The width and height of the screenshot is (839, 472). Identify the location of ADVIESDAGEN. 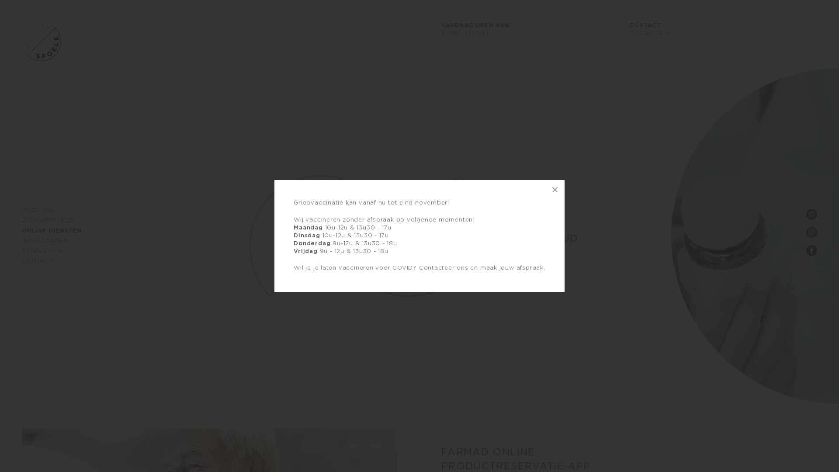
(45, 241).